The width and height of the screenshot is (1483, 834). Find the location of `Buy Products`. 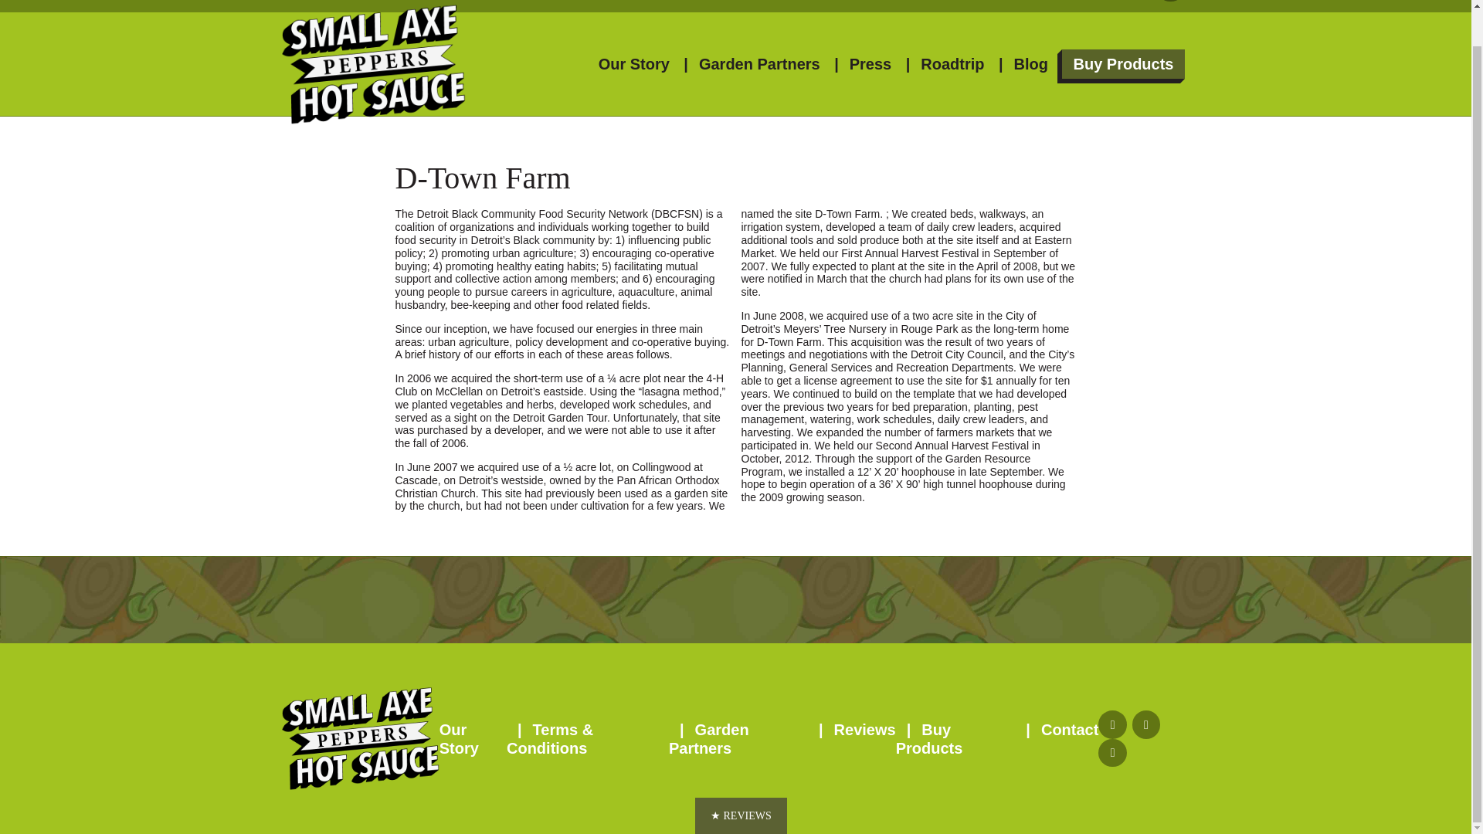

Buy Products is located at coordinates (928, 738).